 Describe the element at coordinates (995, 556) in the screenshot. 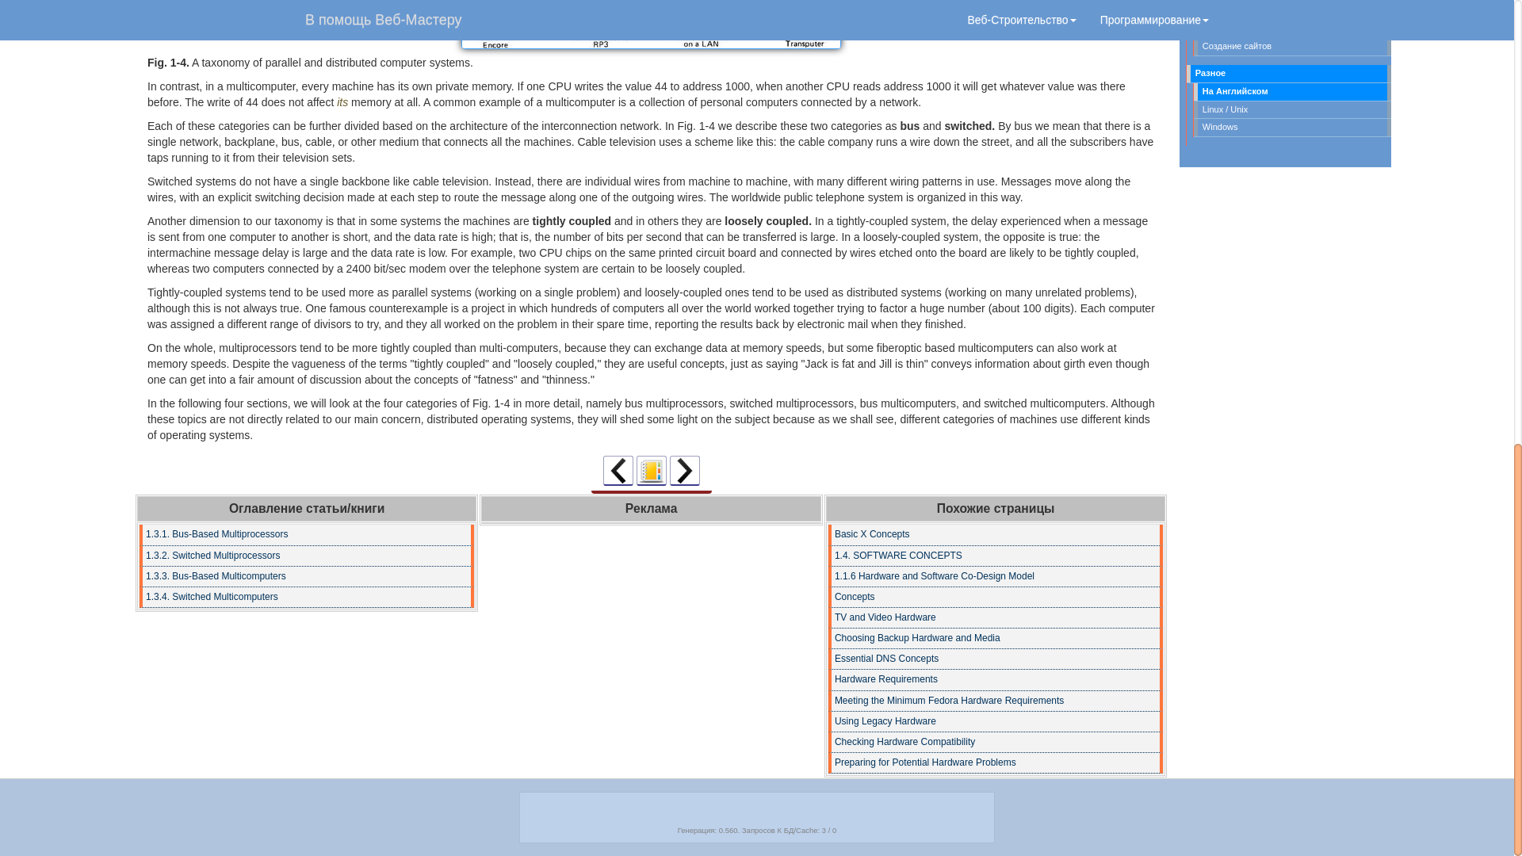

I see `1.4. SOFTWARE CONCEPTS` at that location.